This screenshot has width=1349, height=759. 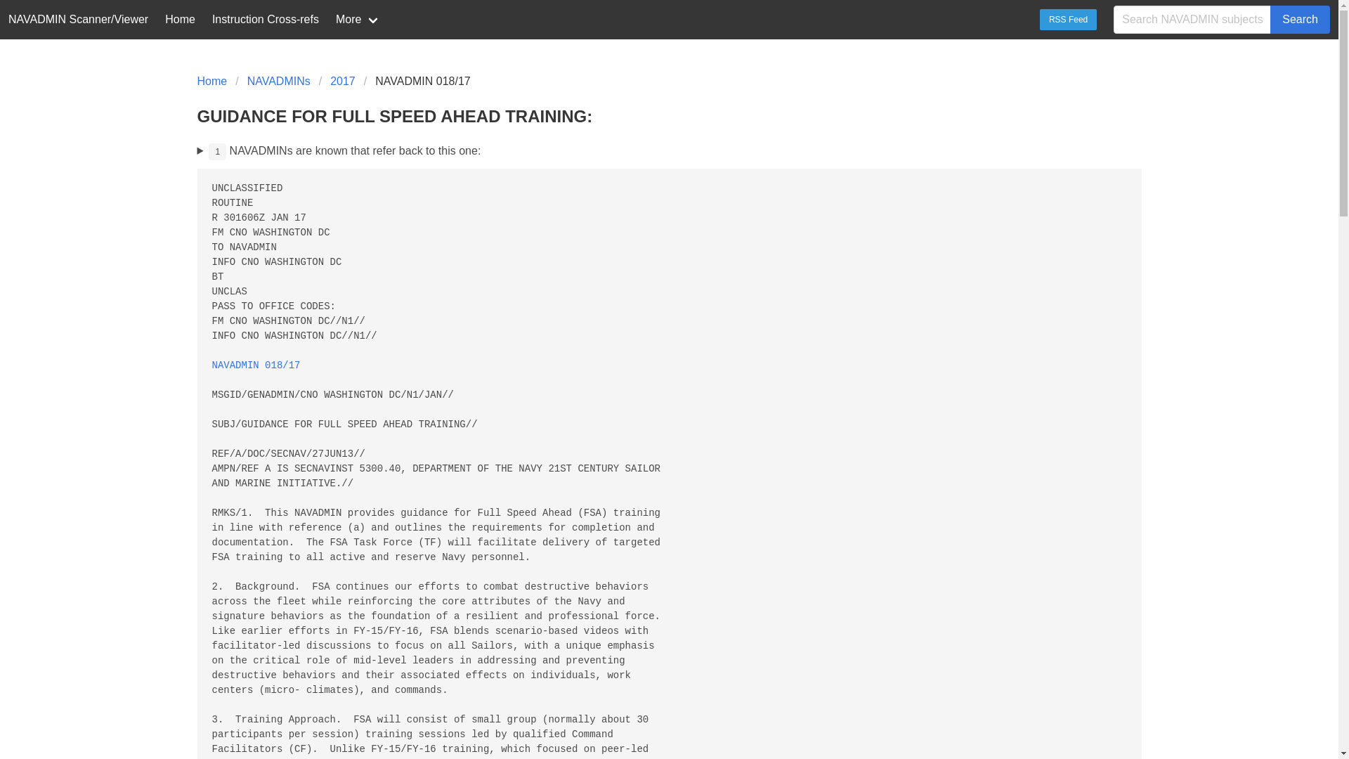 I want to click on 2017, so click(x=343, y=82).